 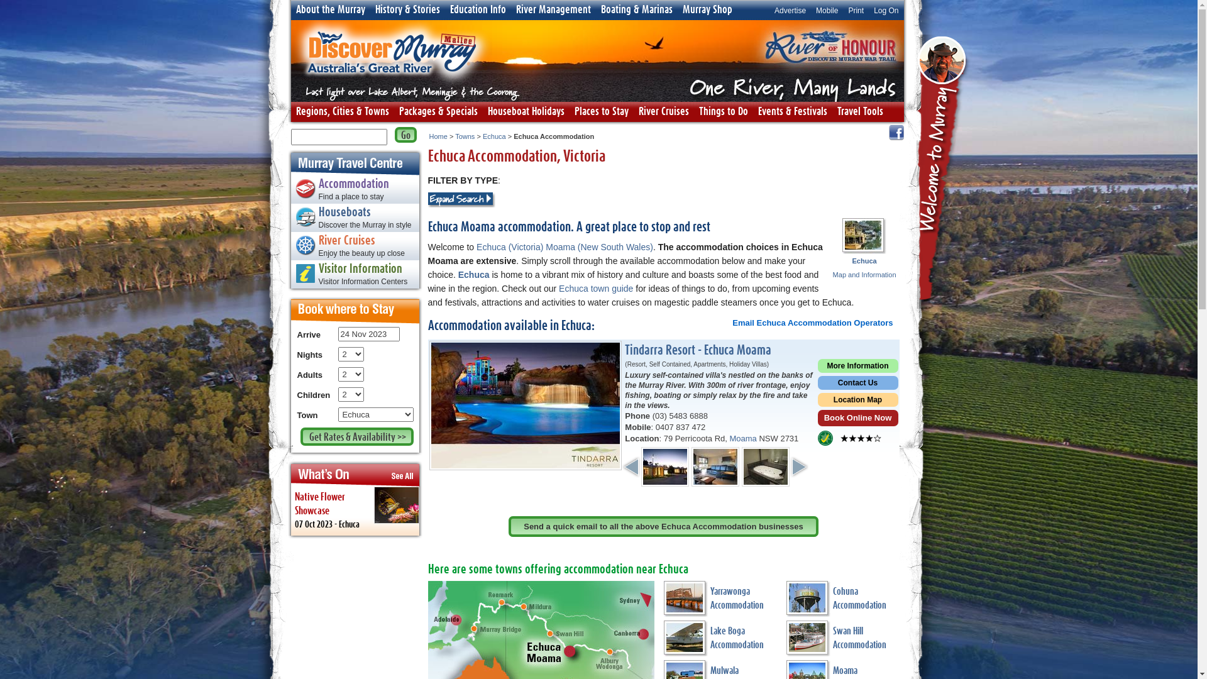 I want to click on 24 Nov 2023, so click(x=369, y=334).